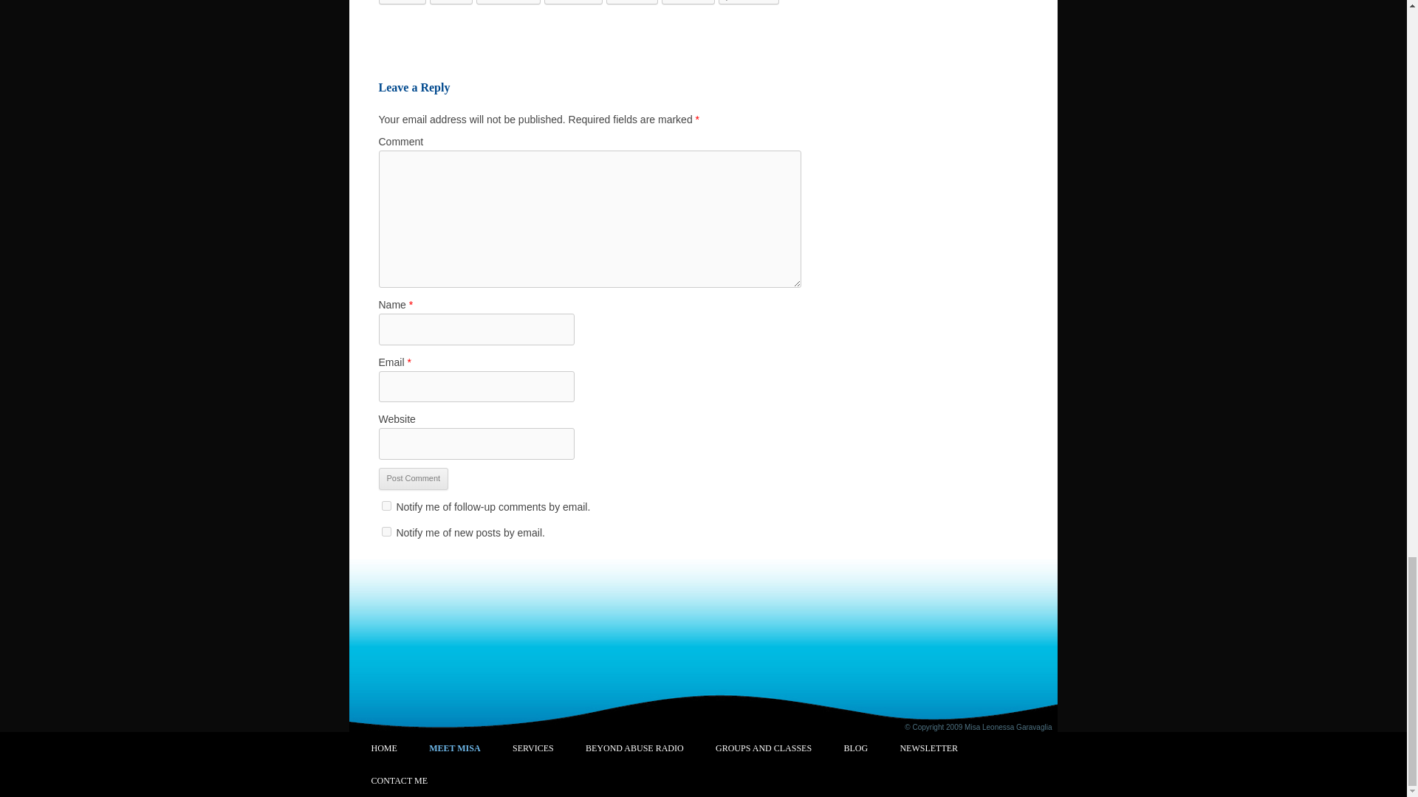  Describe the element at coordinates (386, 530) in the screenshot. I see `subscribe` at that location.